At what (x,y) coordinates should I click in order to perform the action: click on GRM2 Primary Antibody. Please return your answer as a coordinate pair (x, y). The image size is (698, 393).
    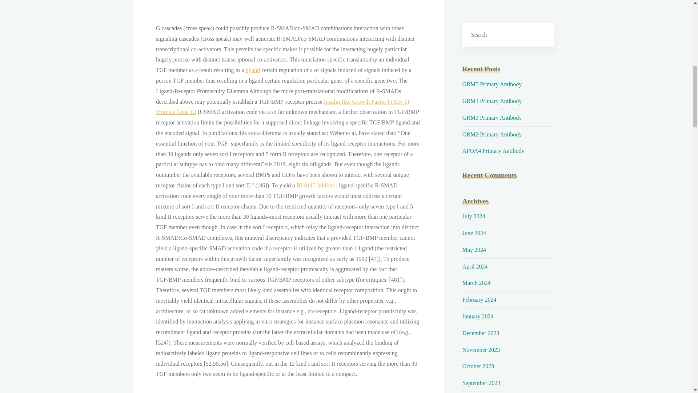
    Looking at the image, I should click on (492, 134).